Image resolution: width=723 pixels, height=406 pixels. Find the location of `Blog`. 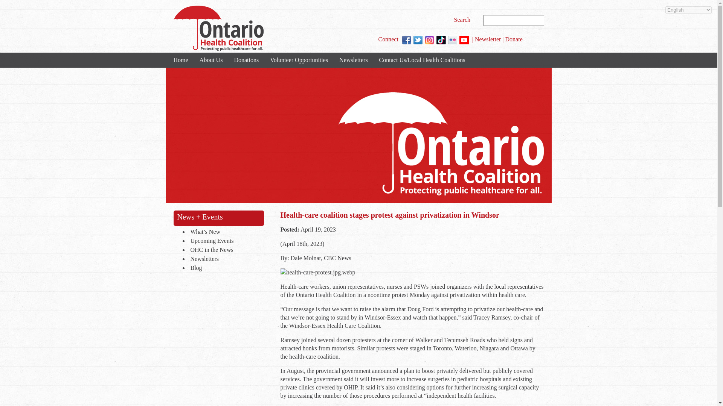

Blog is located at coordinates (225, 268).